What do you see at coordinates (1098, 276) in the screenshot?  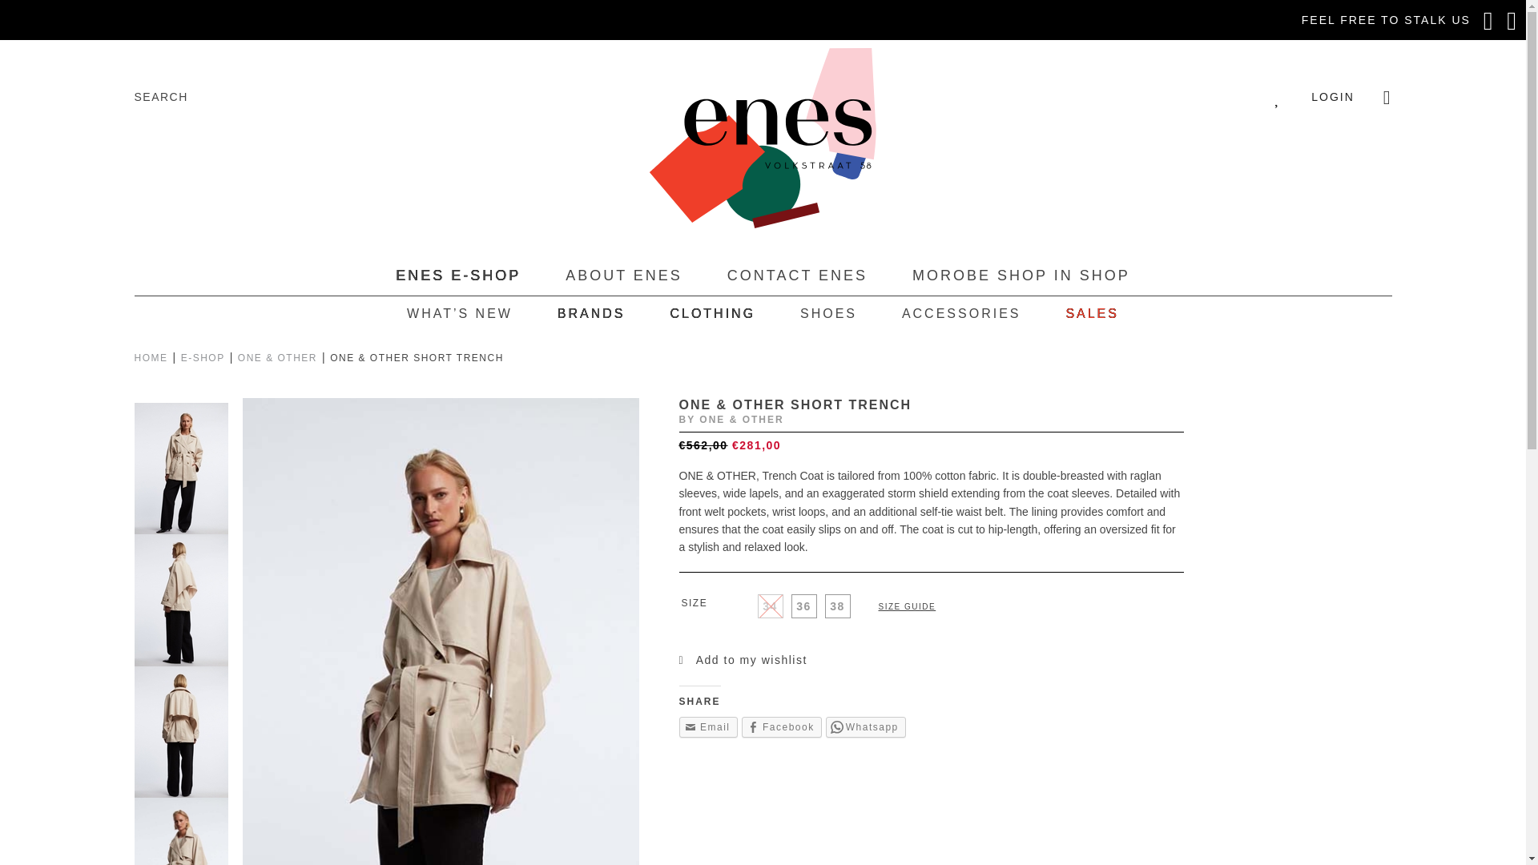 I see `Log In` at bounding box center [1098, 276].